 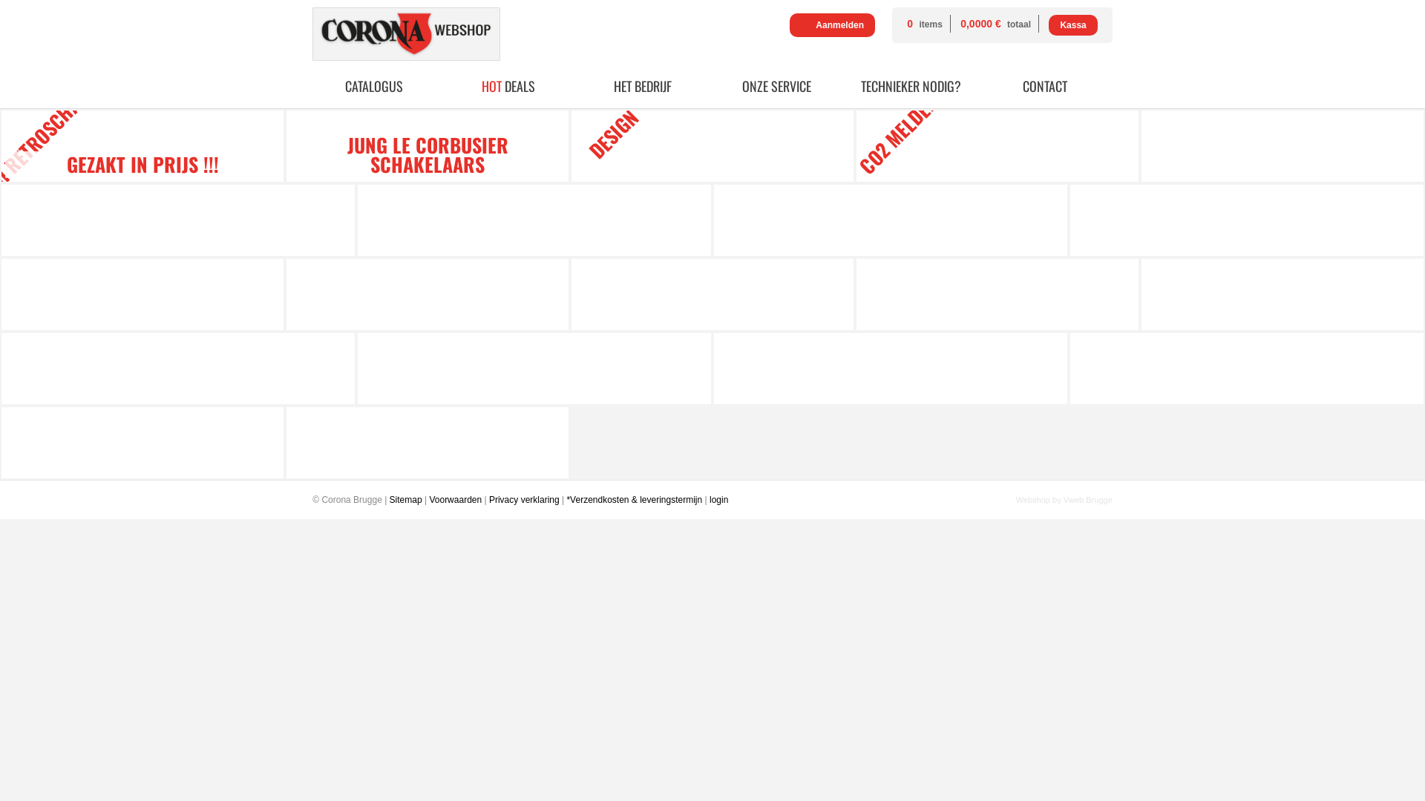 I want to click on Andromeda Suspension White, so click(x=534, y=369).